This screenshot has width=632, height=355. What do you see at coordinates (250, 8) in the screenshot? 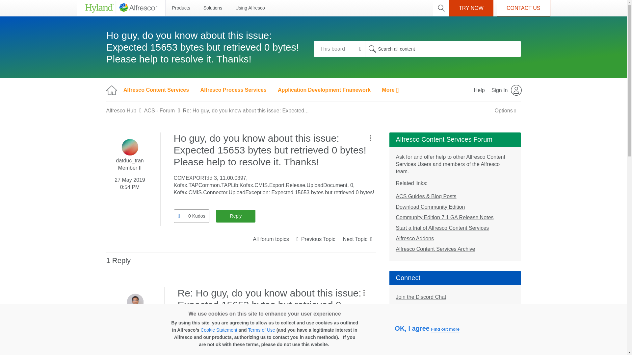
I see `Using Alfresco` at bounding box center [250, 8].